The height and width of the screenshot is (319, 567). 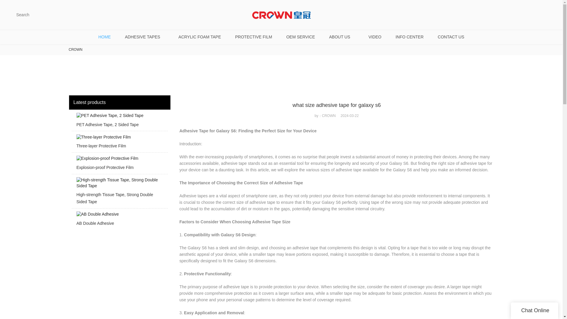 What do you see at coordinates (119, 193) in the screenshot?
I see `High-strength Tissue Tape, Strong Double Sided Tape` at bounding box center [119, 193].